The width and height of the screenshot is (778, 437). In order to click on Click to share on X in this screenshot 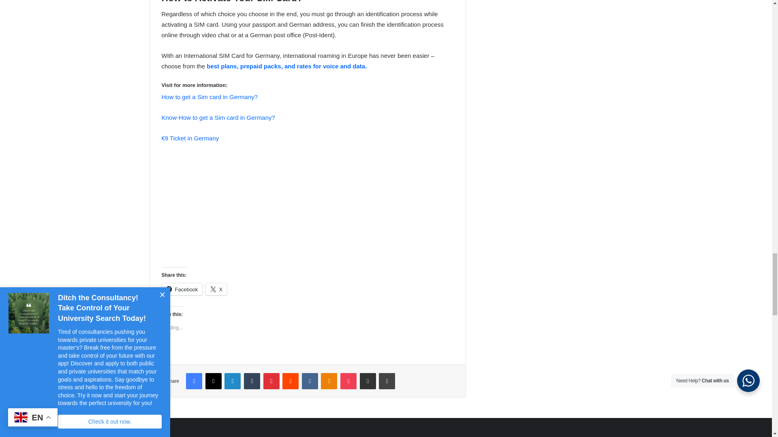, I will do `click(216, 289)`.